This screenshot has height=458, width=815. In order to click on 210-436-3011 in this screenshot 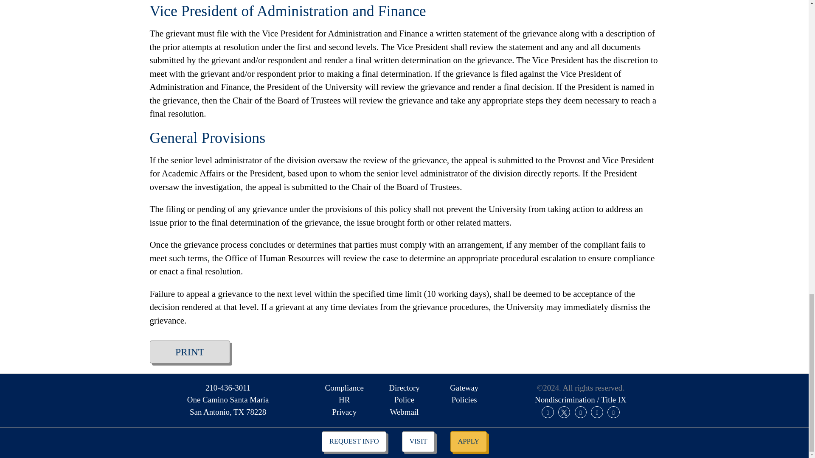, I will do `click(228, 388)`.